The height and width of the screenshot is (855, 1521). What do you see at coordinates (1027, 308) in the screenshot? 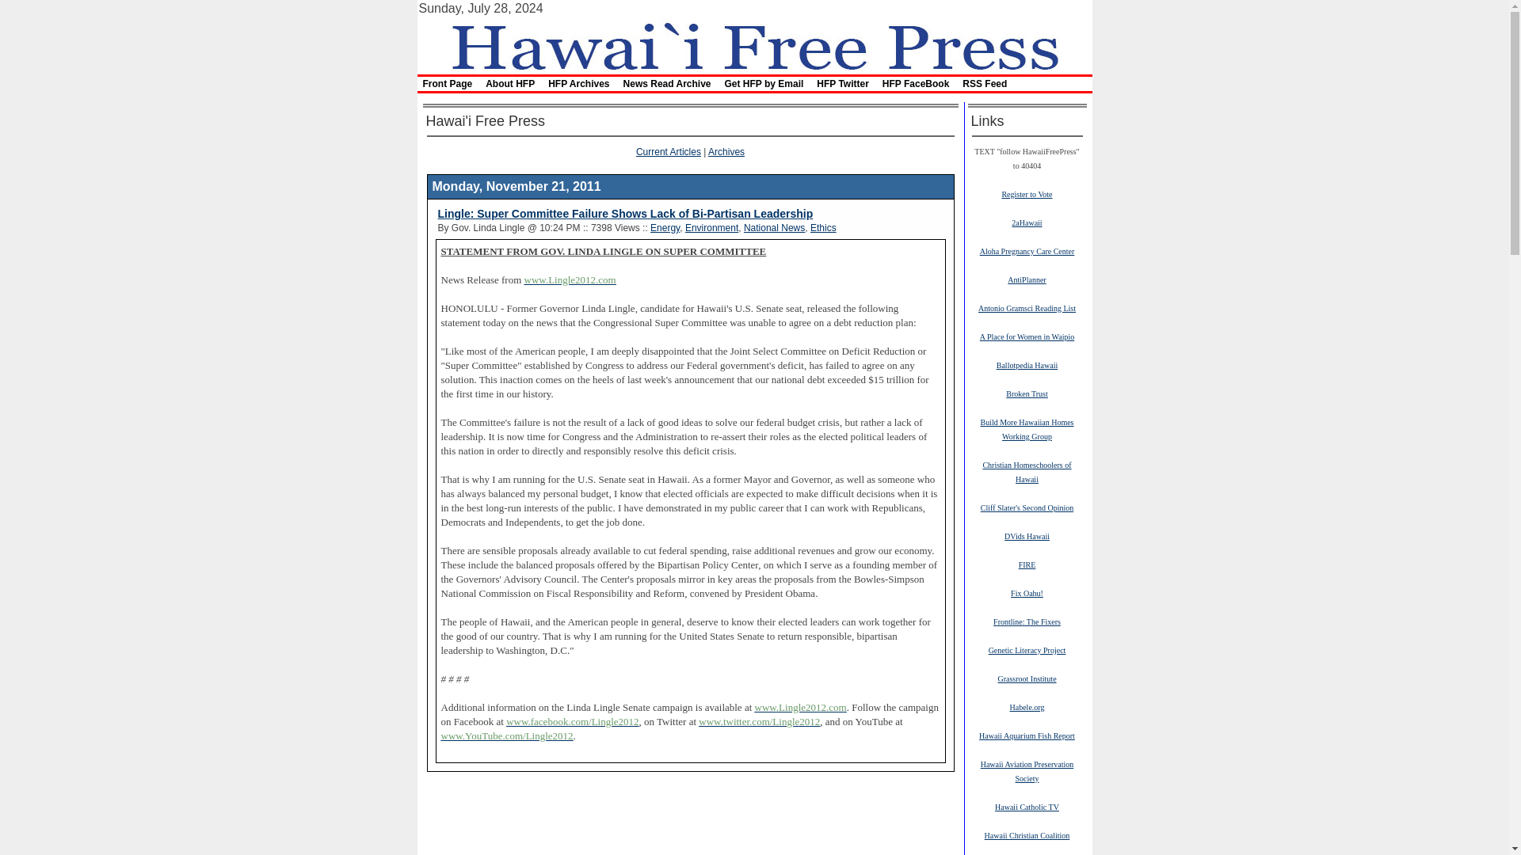
I see `Antonio Gramsci Reading List` at bounding box center [1027, 308].